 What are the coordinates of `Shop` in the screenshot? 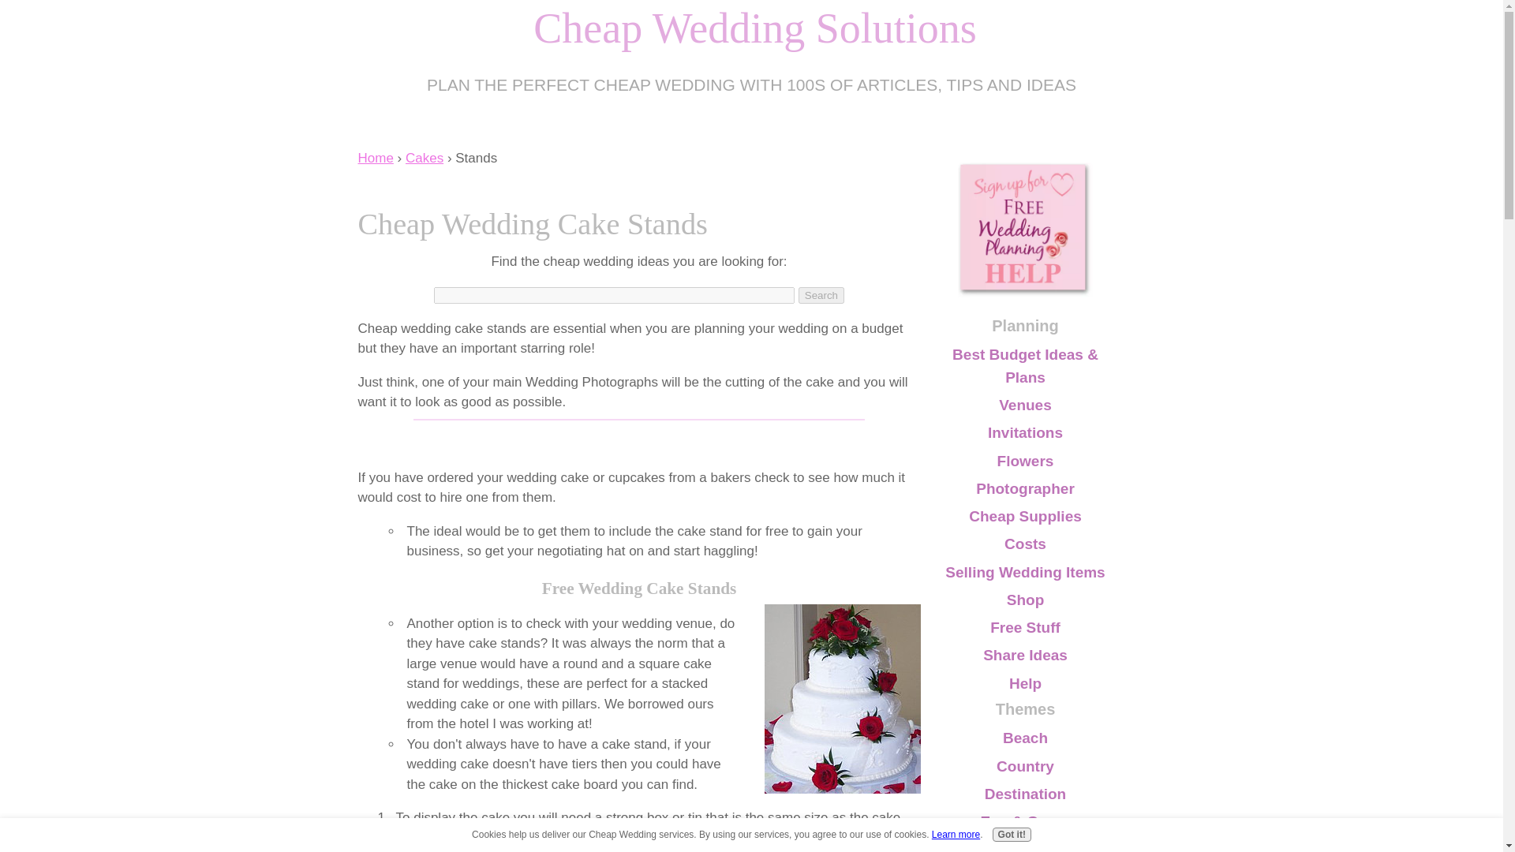 It's located at (1024, 600).